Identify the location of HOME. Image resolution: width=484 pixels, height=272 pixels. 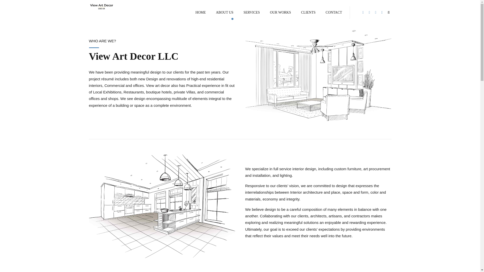
(201, 13).